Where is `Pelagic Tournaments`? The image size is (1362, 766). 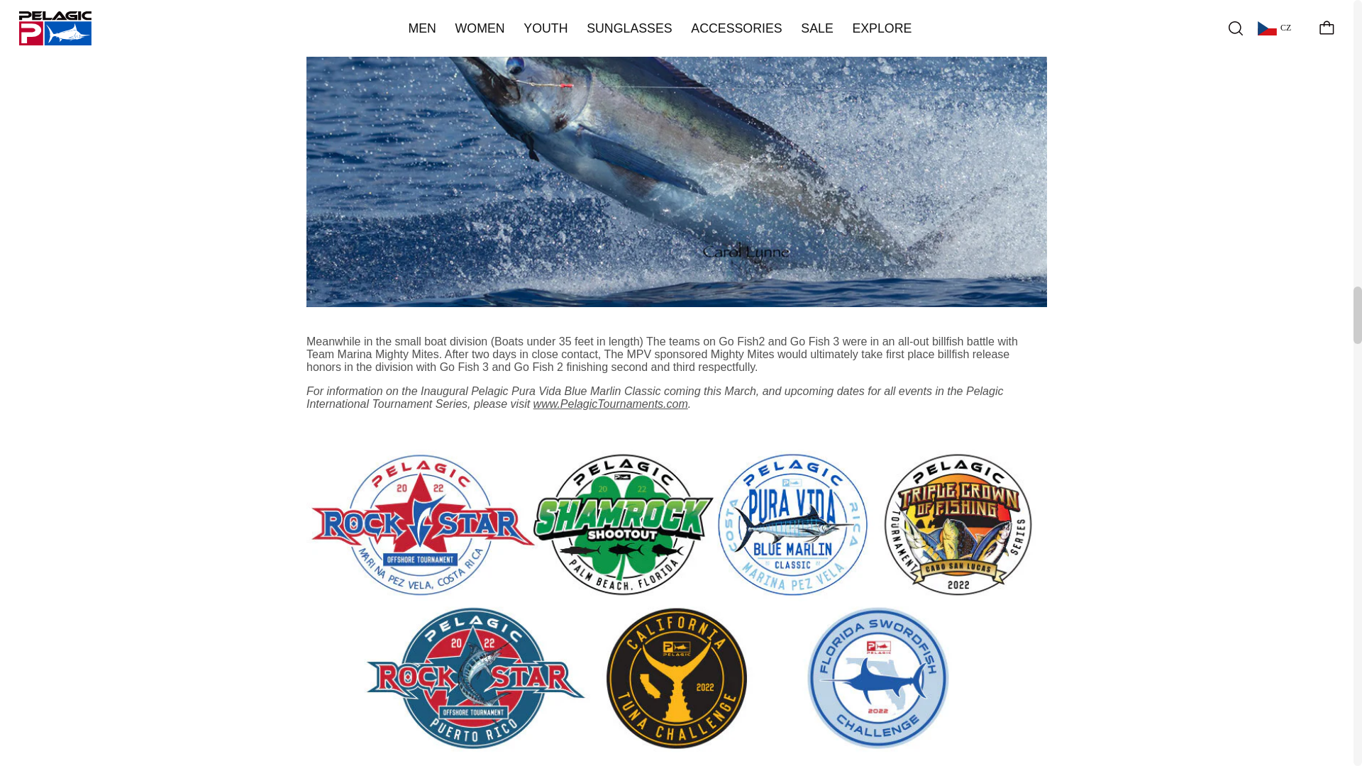
Pelagic Tournaments is located at coordinates (610, 403).